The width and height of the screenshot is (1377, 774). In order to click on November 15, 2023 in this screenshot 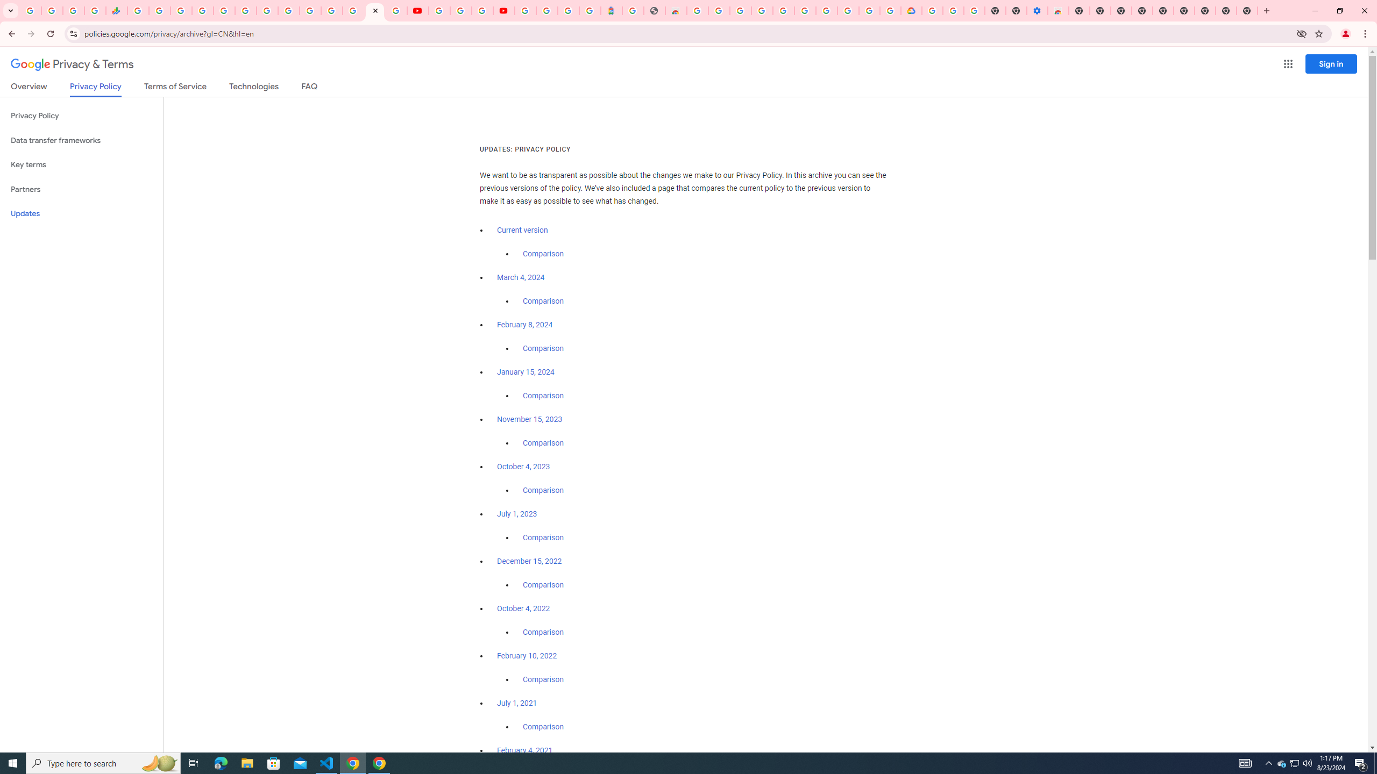, I will do `click(530, 419)`.